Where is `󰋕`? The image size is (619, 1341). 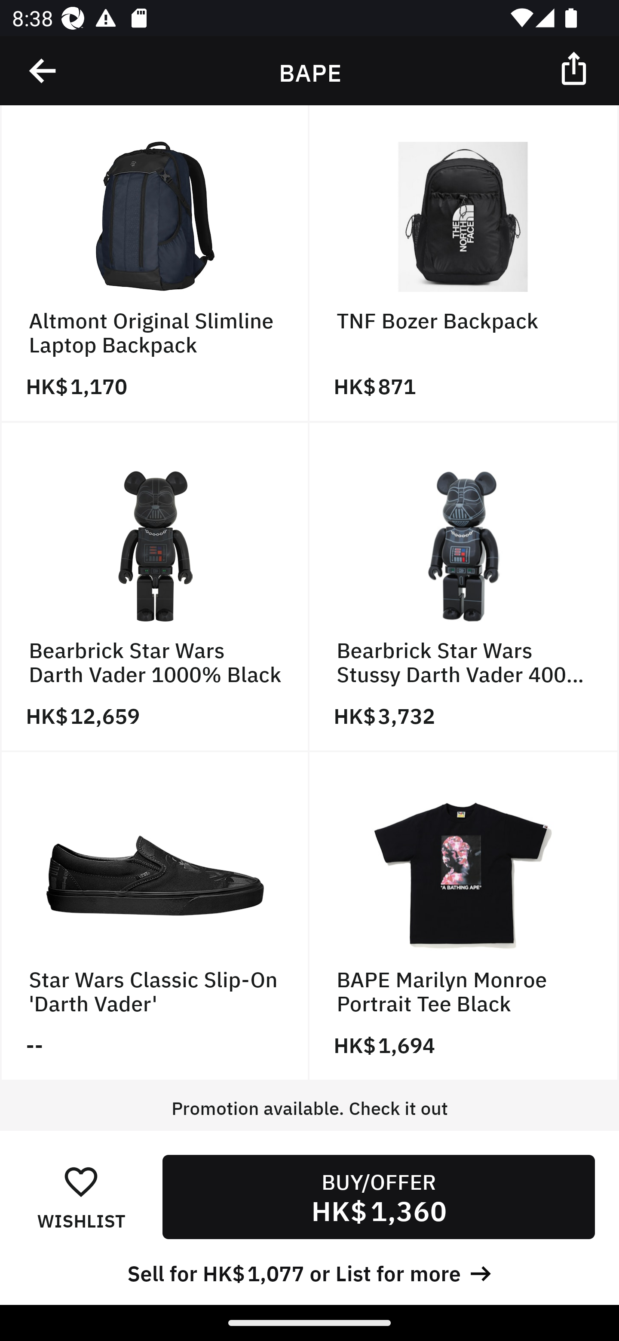 󰋕 is located at coordinates (81, 1181).